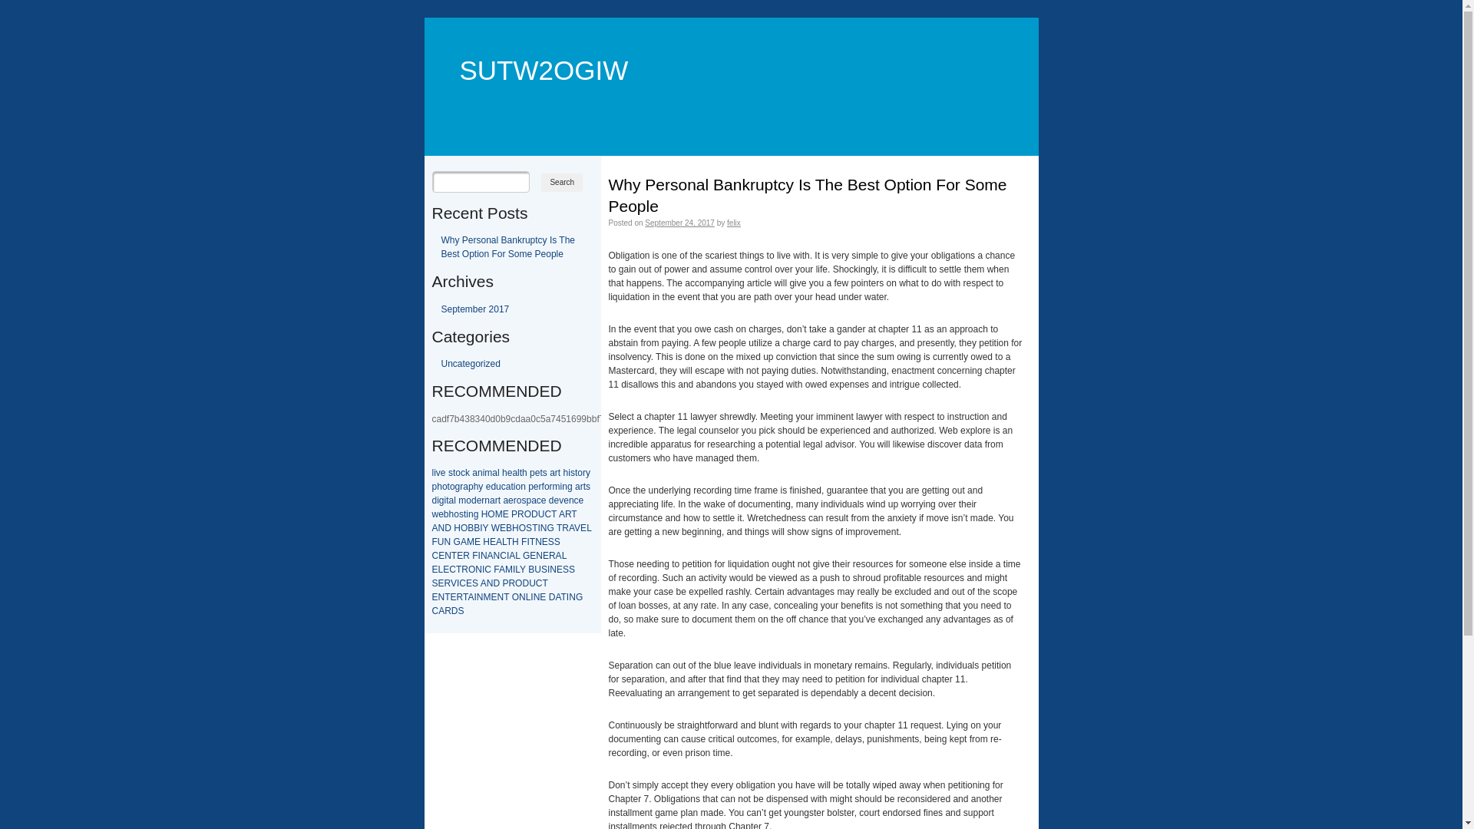 The image size is (1474, 829). Describe the element at coordinates (494, 597) in the screenshot. I see `E` at that location.